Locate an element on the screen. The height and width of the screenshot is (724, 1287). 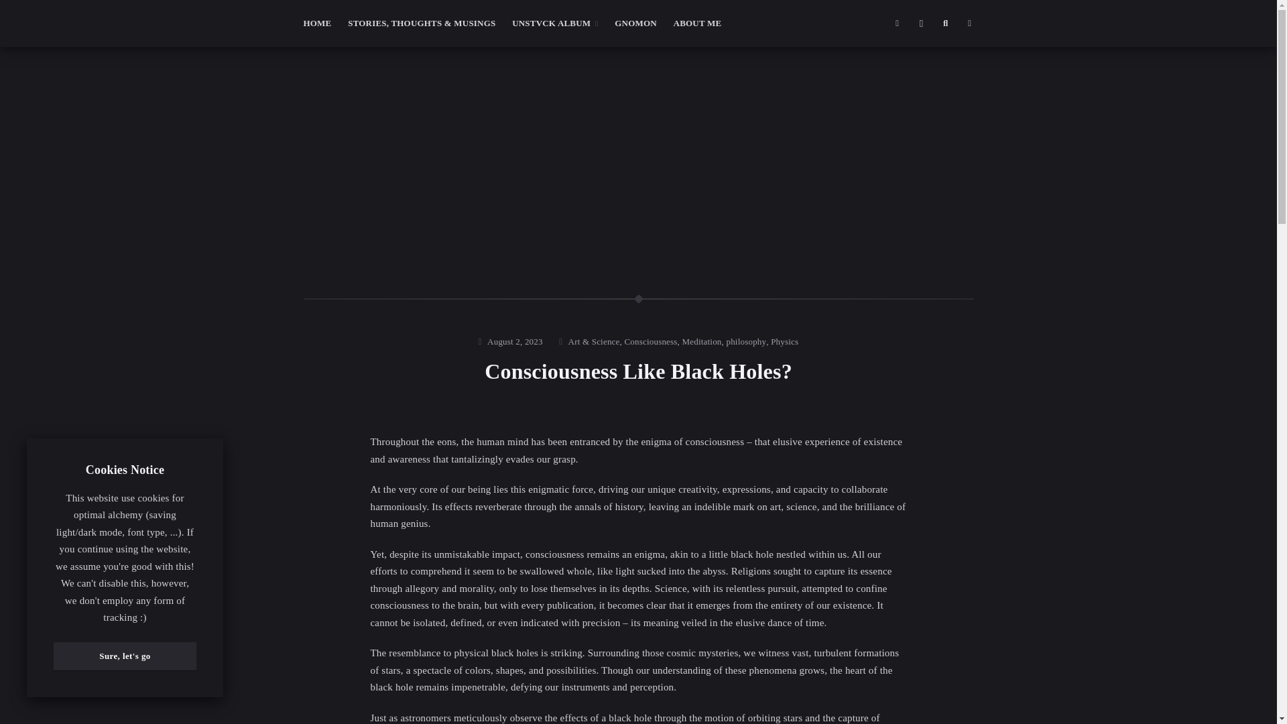
GNOMON is located at coordinates (635, 23).